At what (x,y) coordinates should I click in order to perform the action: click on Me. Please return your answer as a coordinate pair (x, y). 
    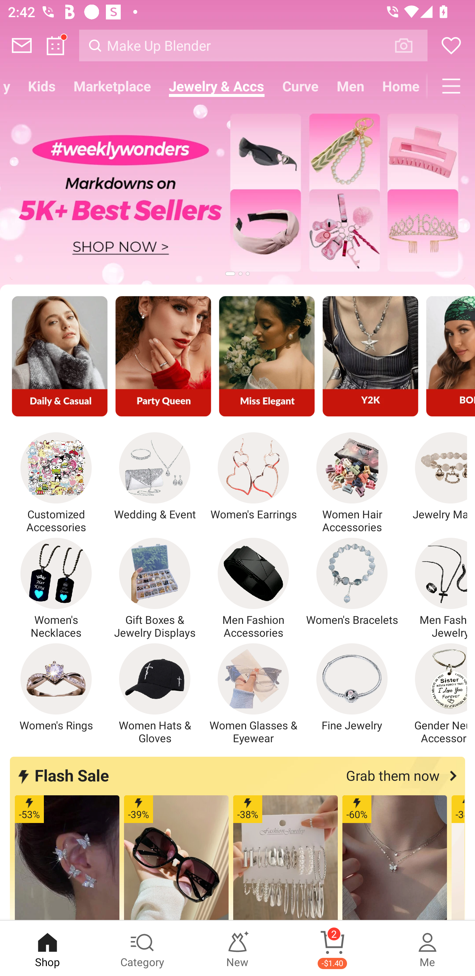
    Looking at the image, I should click on (427, 948).